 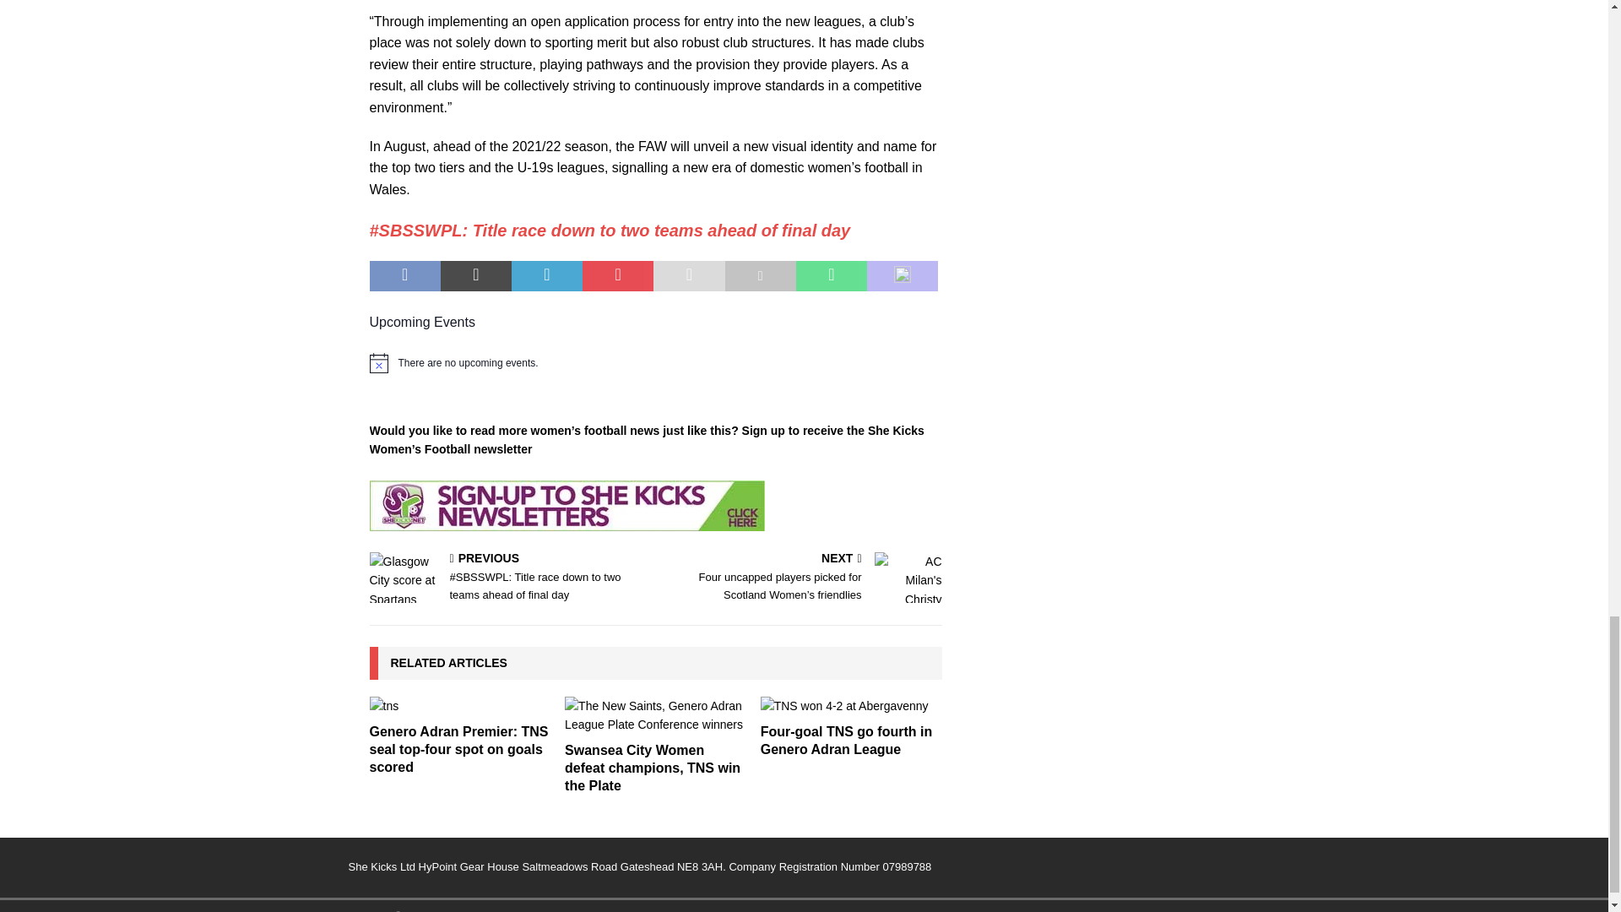 What do you see at coordinates (760, 275) in the screenshot?
I see `Print this article` at bounding box center [760, 275].